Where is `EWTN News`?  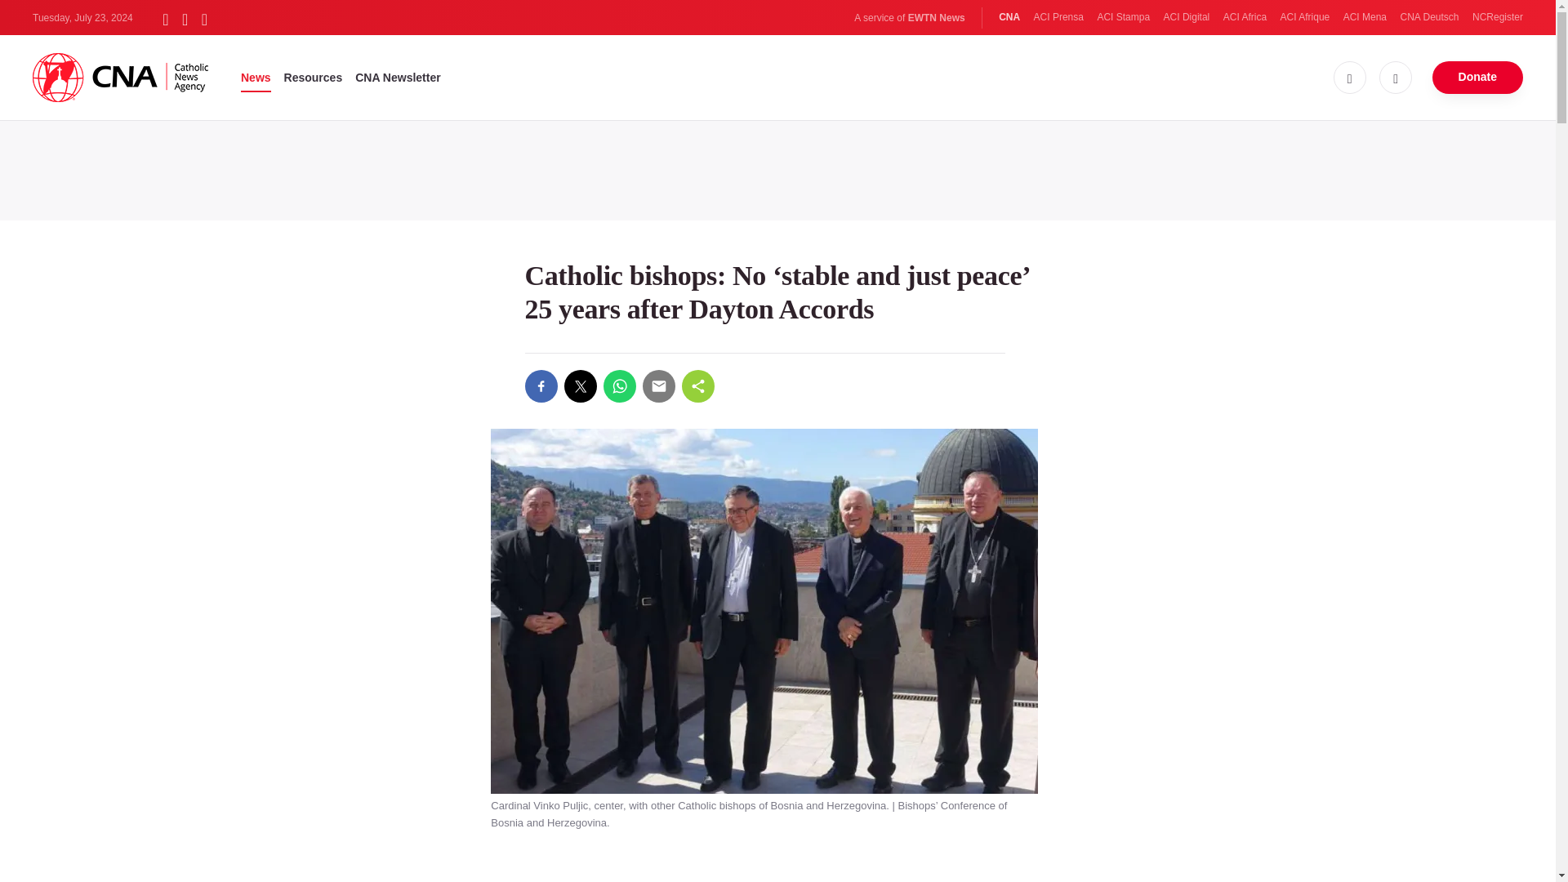
EWTN News is located at coordinates (936, 18).